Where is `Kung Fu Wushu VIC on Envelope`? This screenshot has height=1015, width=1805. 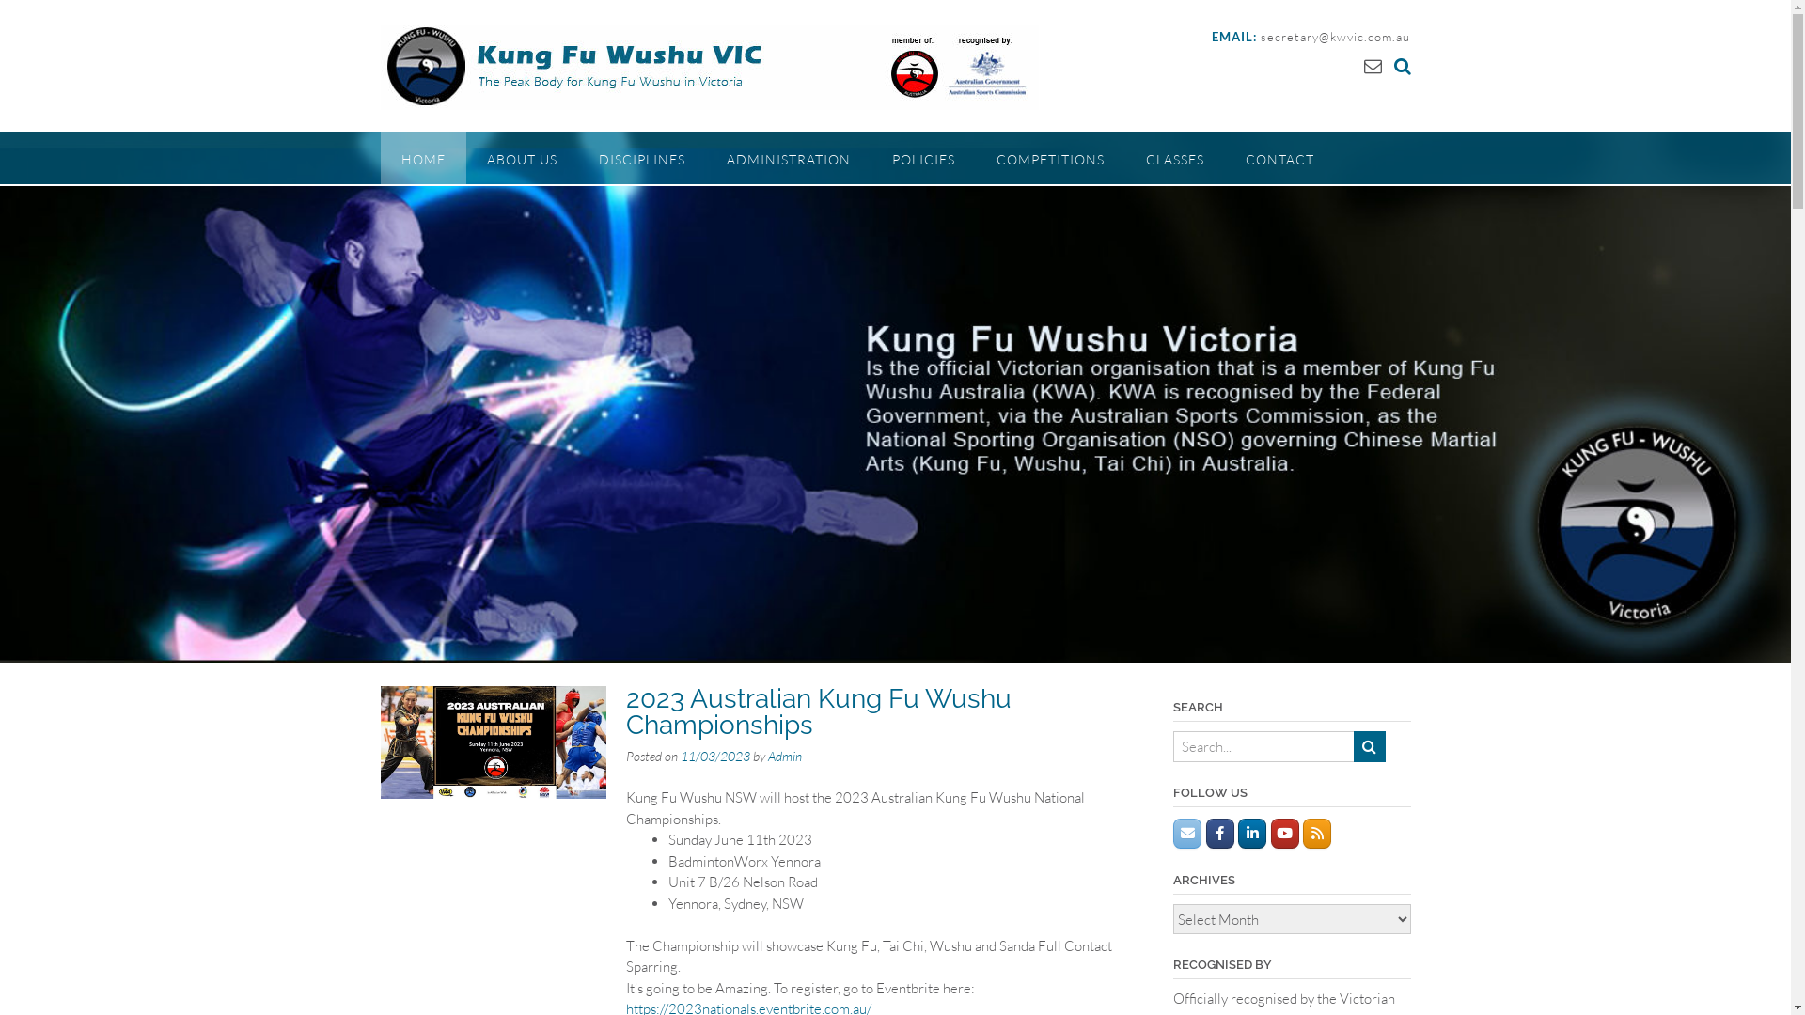
Kung Fu Wushu VIC on Envelope is located at coordinates (1187, 834).